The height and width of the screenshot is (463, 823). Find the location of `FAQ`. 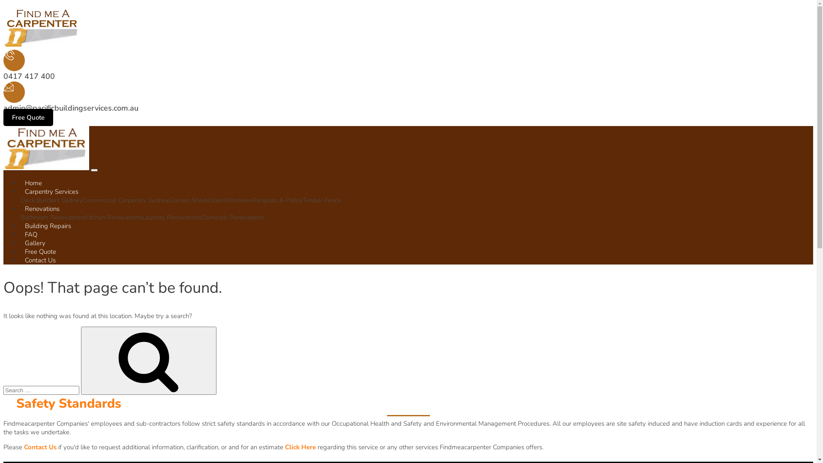

FAQ is located at coordinates (31, 235).